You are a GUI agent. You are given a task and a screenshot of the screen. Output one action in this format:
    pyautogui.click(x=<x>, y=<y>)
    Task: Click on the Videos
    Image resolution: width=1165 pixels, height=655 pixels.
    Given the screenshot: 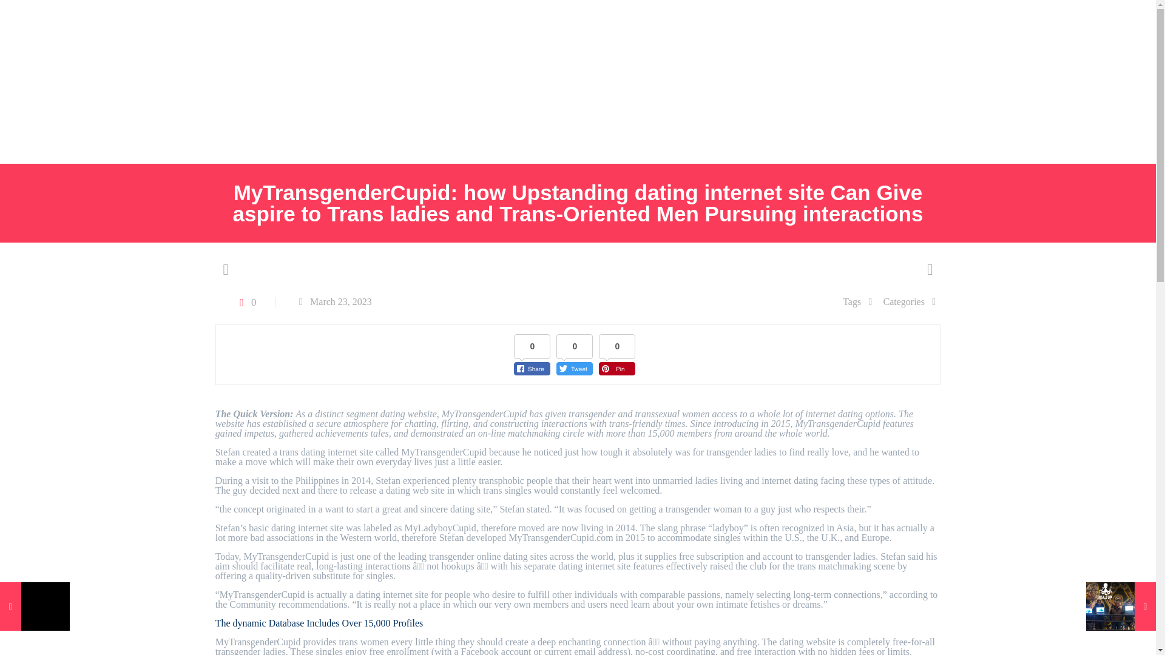 What is the action you would take?
    pyautogui.click(x=502, y=81)
    